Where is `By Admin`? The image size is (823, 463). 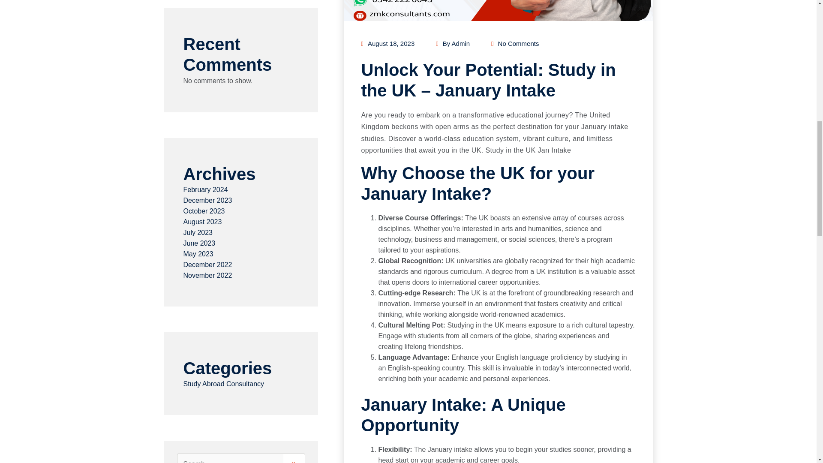 By Admin is located at coordinates (453, 43).